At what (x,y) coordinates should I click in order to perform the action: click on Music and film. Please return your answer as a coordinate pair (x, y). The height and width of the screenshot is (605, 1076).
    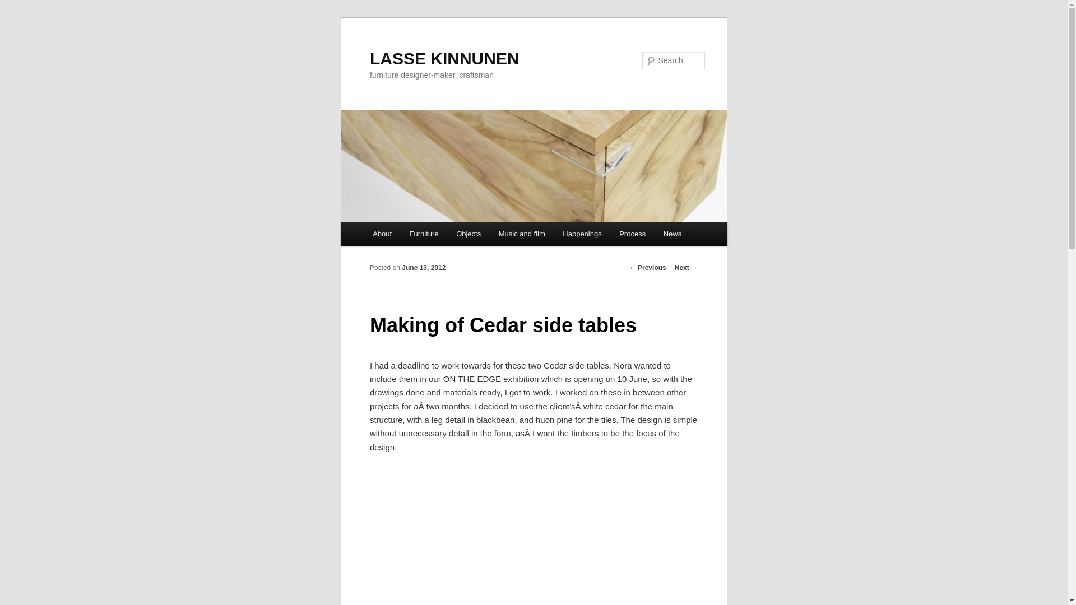
    Looking at the image, I should click on (522, 234).